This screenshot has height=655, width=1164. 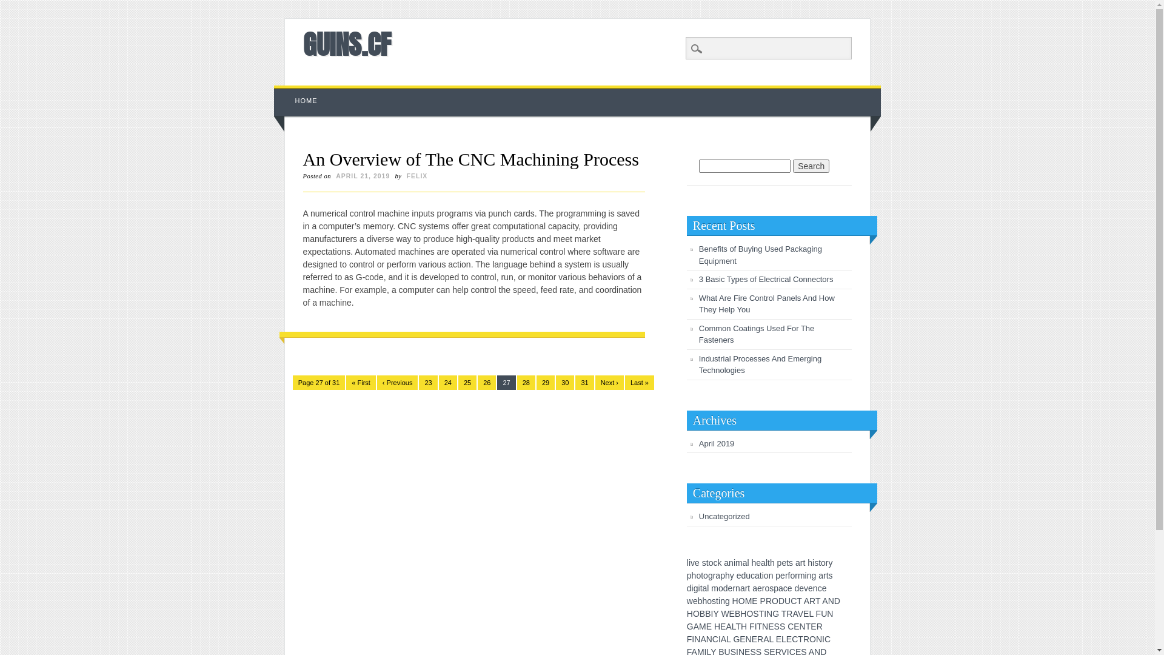 I want to click on o, so click(x=823, y=563).